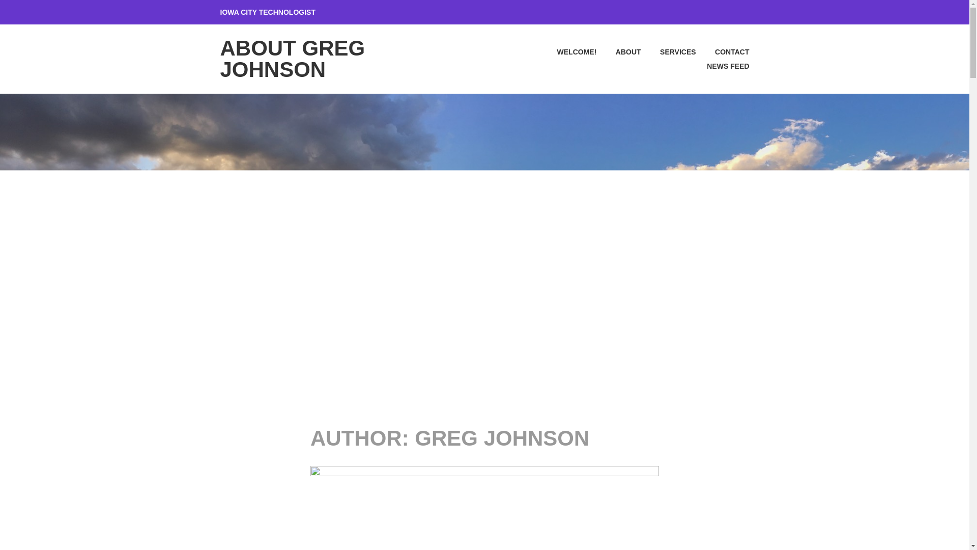 This screenshot has width=977, height=550. What do you see at coordinates (720, 66) in the screenshot?
I see `NEWS FEED` at bounding box center [720, 66].